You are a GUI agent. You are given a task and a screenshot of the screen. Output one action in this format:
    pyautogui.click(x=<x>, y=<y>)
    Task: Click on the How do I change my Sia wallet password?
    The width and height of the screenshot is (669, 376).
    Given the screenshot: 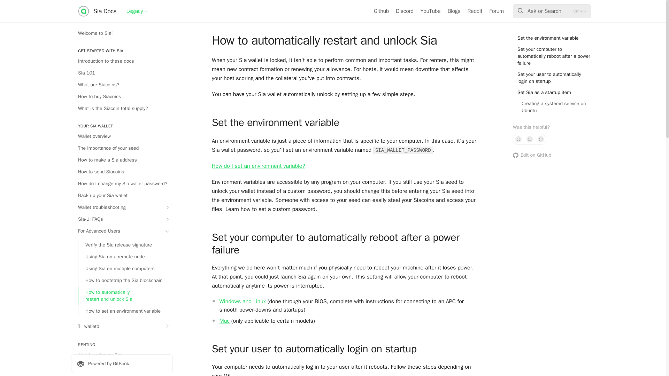 What is the action you would take?
    pyautogui.click(x=122, y=184)
    